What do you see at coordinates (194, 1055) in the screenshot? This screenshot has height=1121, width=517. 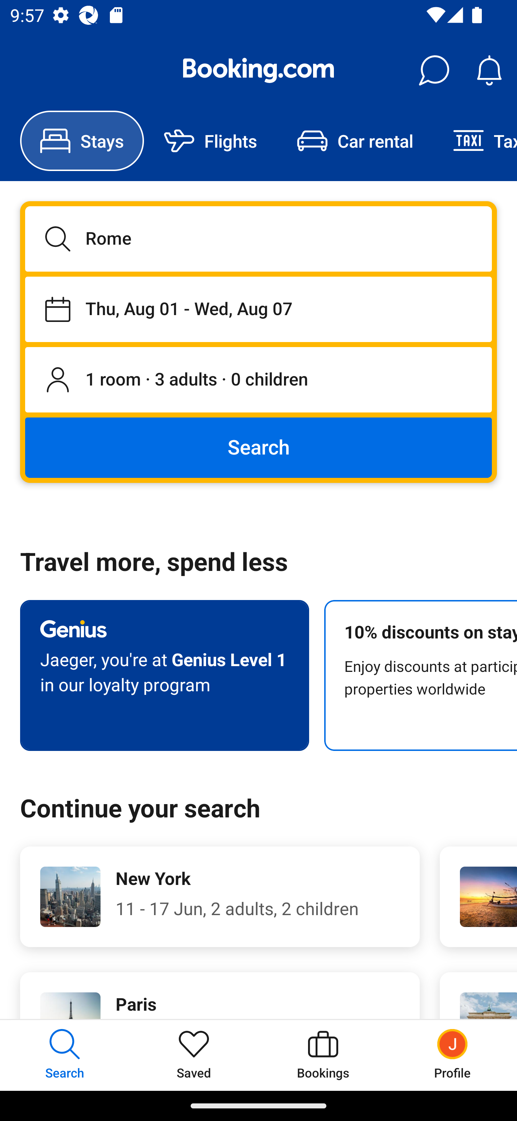 I see `Saved` at bounding box center [194, 1055].